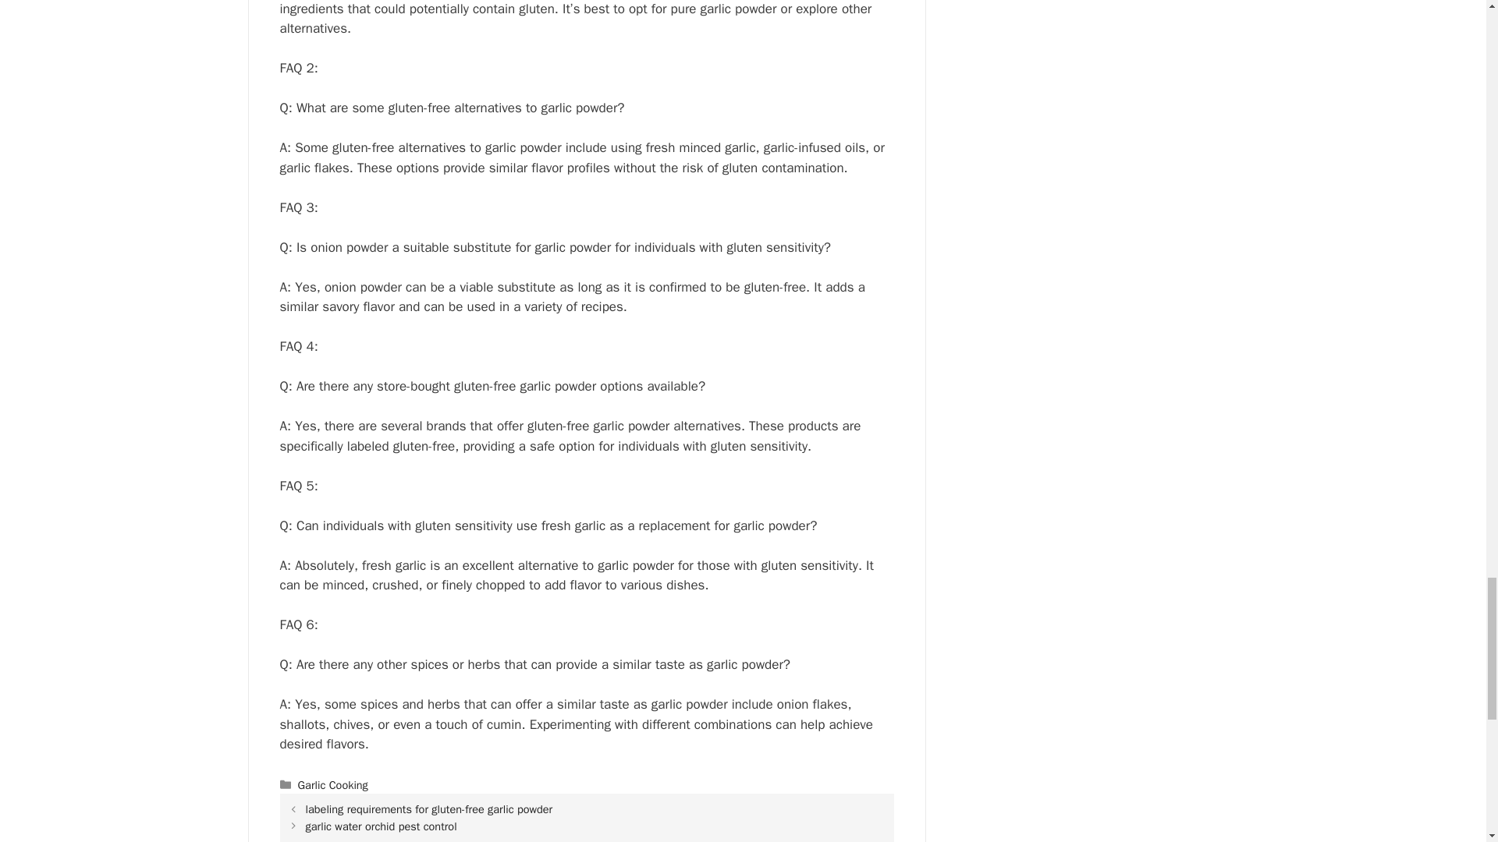  I want to click on garlic water orchid pest control, so click(381, 826).